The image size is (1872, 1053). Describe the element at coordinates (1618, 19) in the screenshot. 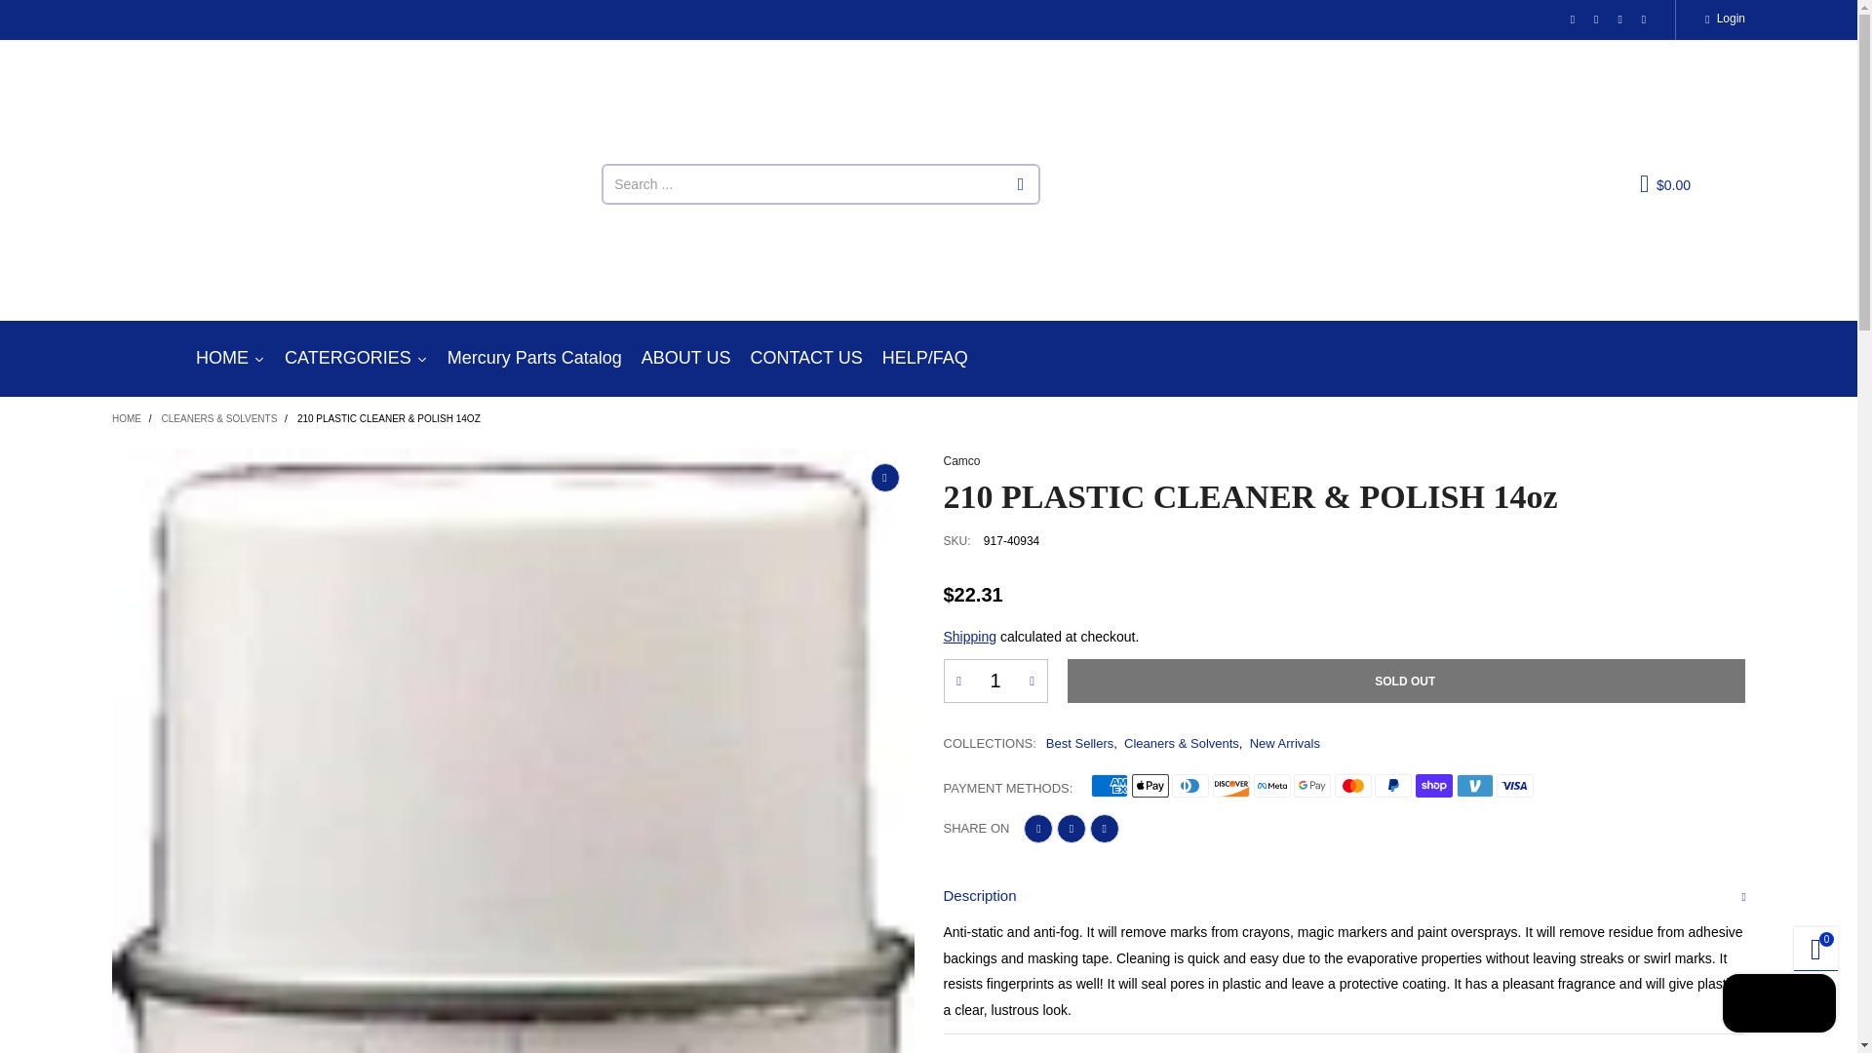

I see `Instagram` at that location.